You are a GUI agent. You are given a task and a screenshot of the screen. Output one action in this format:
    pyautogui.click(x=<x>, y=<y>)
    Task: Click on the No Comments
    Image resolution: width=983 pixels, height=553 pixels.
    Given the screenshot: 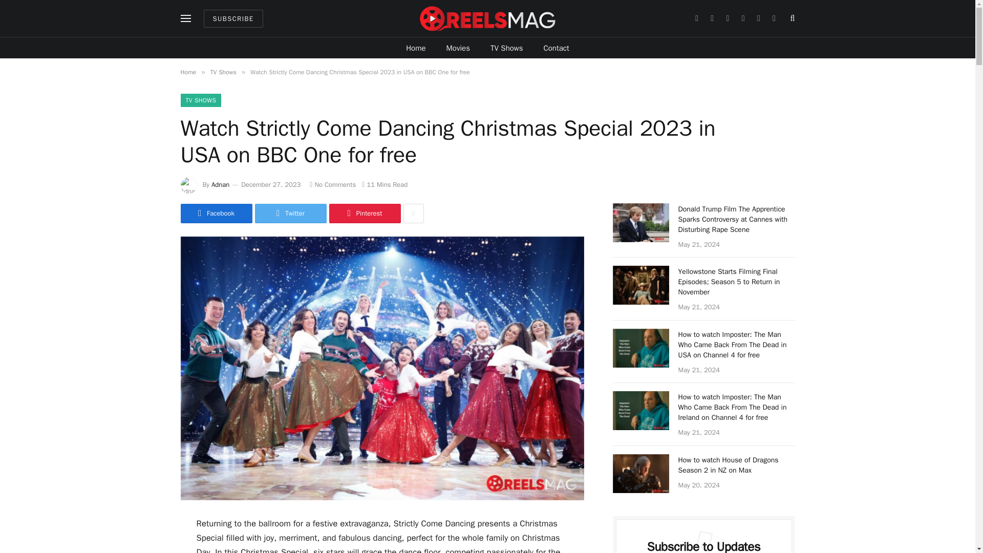 What is the action you would take?
    pyautogui.click(x=333, y=184)
    